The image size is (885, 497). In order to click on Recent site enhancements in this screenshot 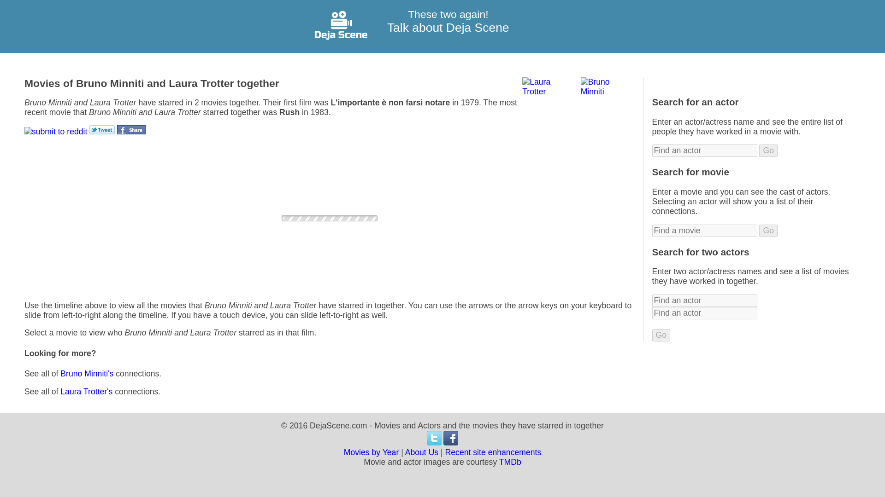, I will do `click(493, 452)`.